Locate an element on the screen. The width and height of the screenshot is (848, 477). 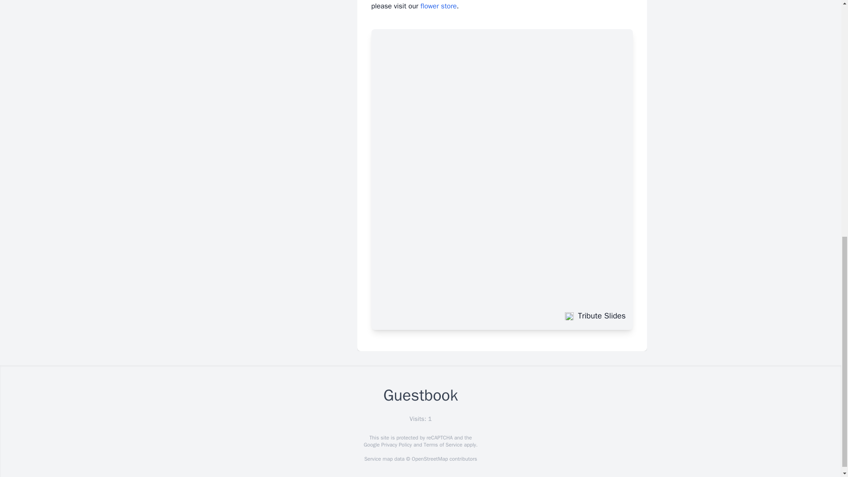
OpenStreetMap is located at coordinates (429, 458).